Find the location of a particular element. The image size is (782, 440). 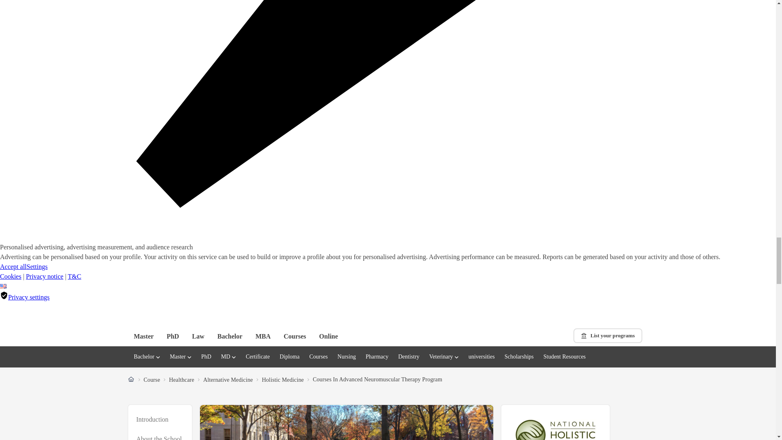

0 is located at coordinates (573, 313).